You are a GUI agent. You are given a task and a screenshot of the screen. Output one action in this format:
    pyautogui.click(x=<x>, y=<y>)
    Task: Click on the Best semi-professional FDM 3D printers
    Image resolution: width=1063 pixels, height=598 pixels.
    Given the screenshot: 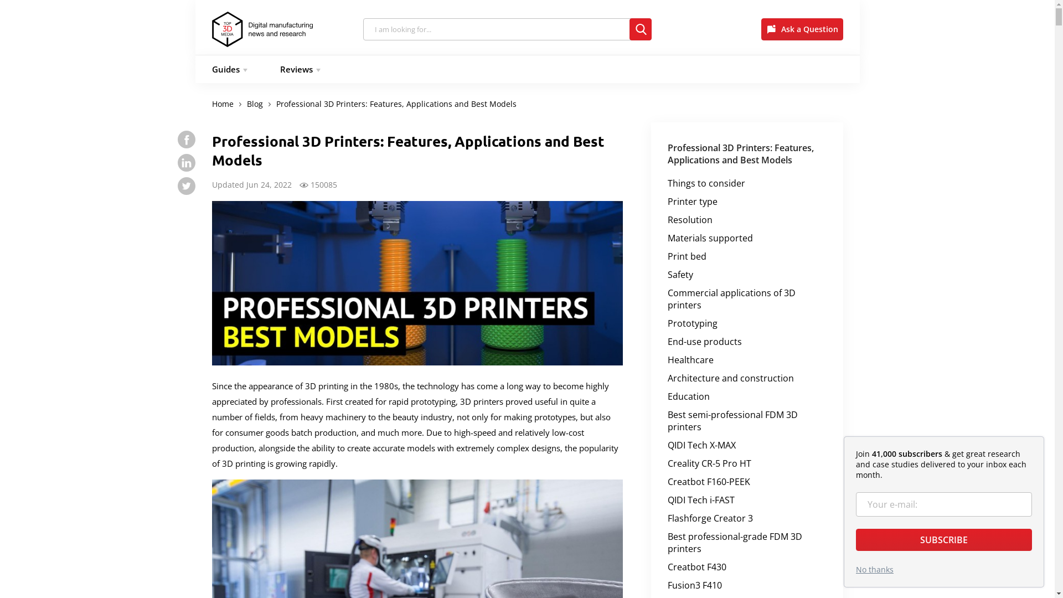 What is the action you would take?
    pyautogui.click(x=733, y=421)
    